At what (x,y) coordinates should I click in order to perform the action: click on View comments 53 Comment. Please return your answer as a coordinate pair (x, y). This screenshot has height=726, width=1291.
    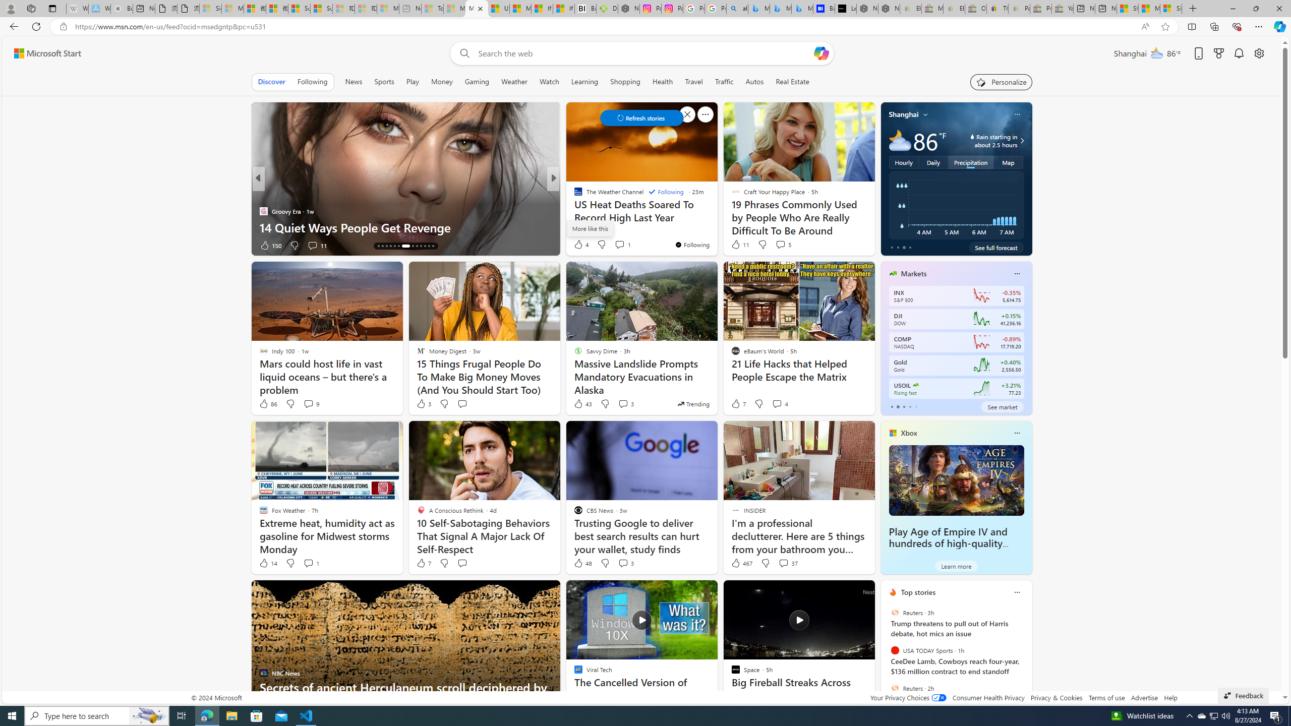
    Looking at the image, I should click on (627, 245).